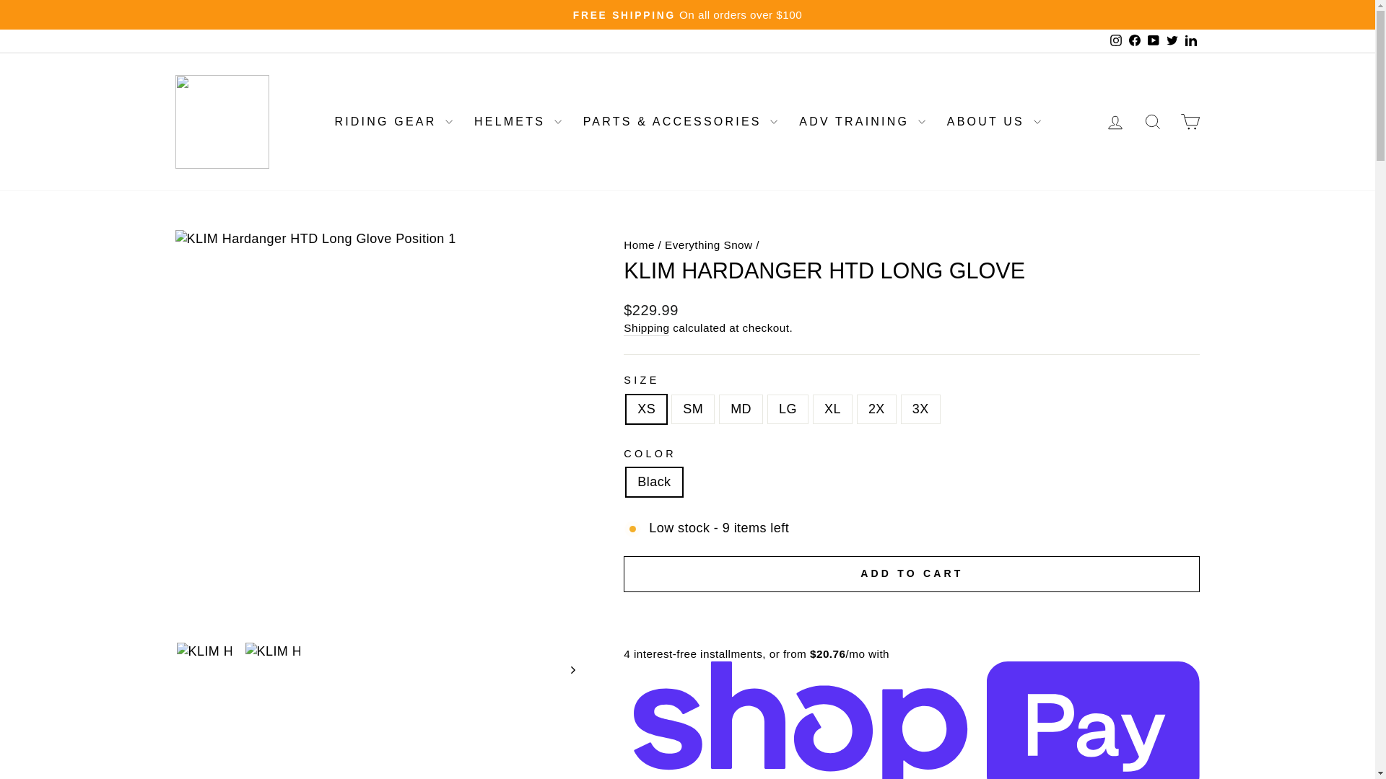 The image size is (1386, 779). What do you see at coordinates (639, 244) in the screenshot?
I see `Back to the frontpage` at bounding box center [639, 244].